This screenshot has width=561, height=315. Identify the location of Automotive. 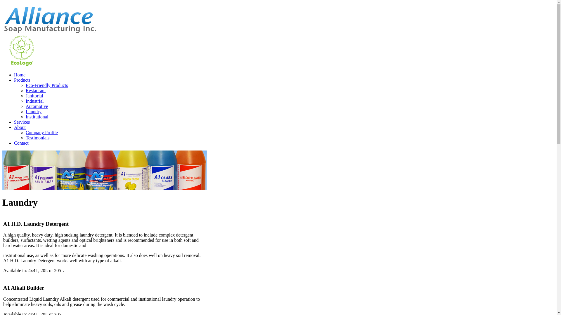
(37, 106).